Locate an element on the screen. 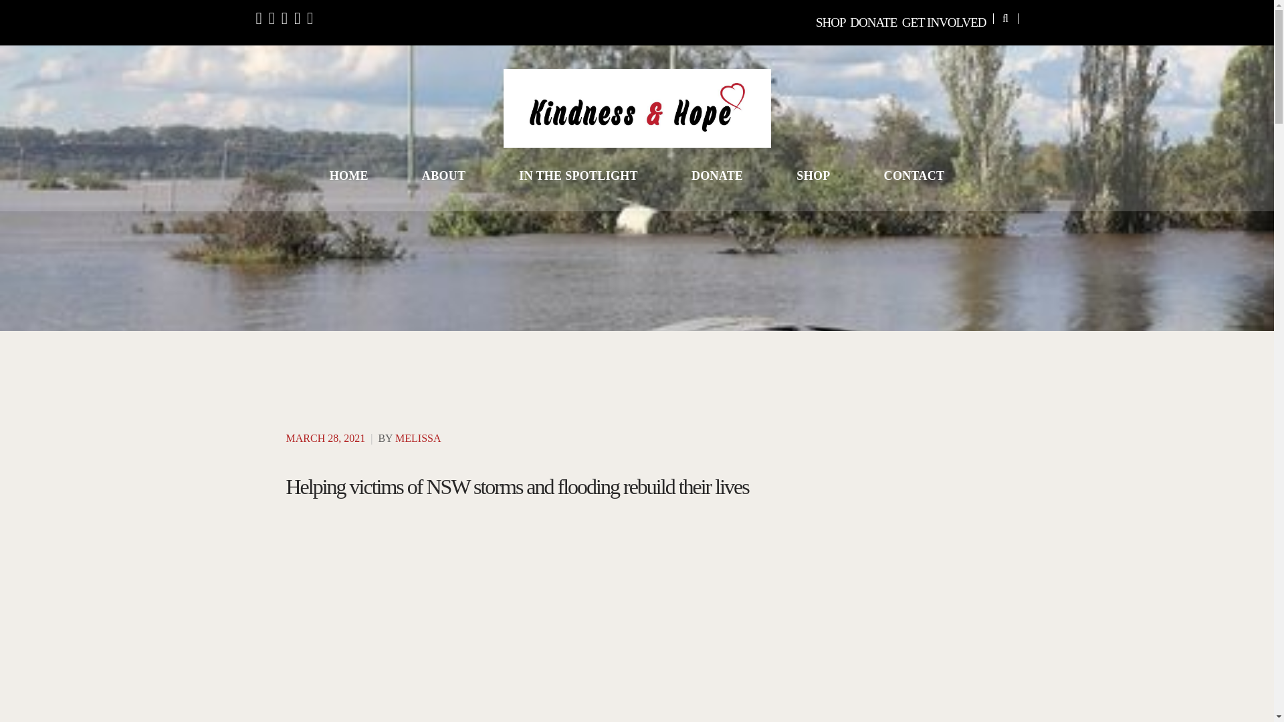  ABOUT is located at coordinates (444, 176).